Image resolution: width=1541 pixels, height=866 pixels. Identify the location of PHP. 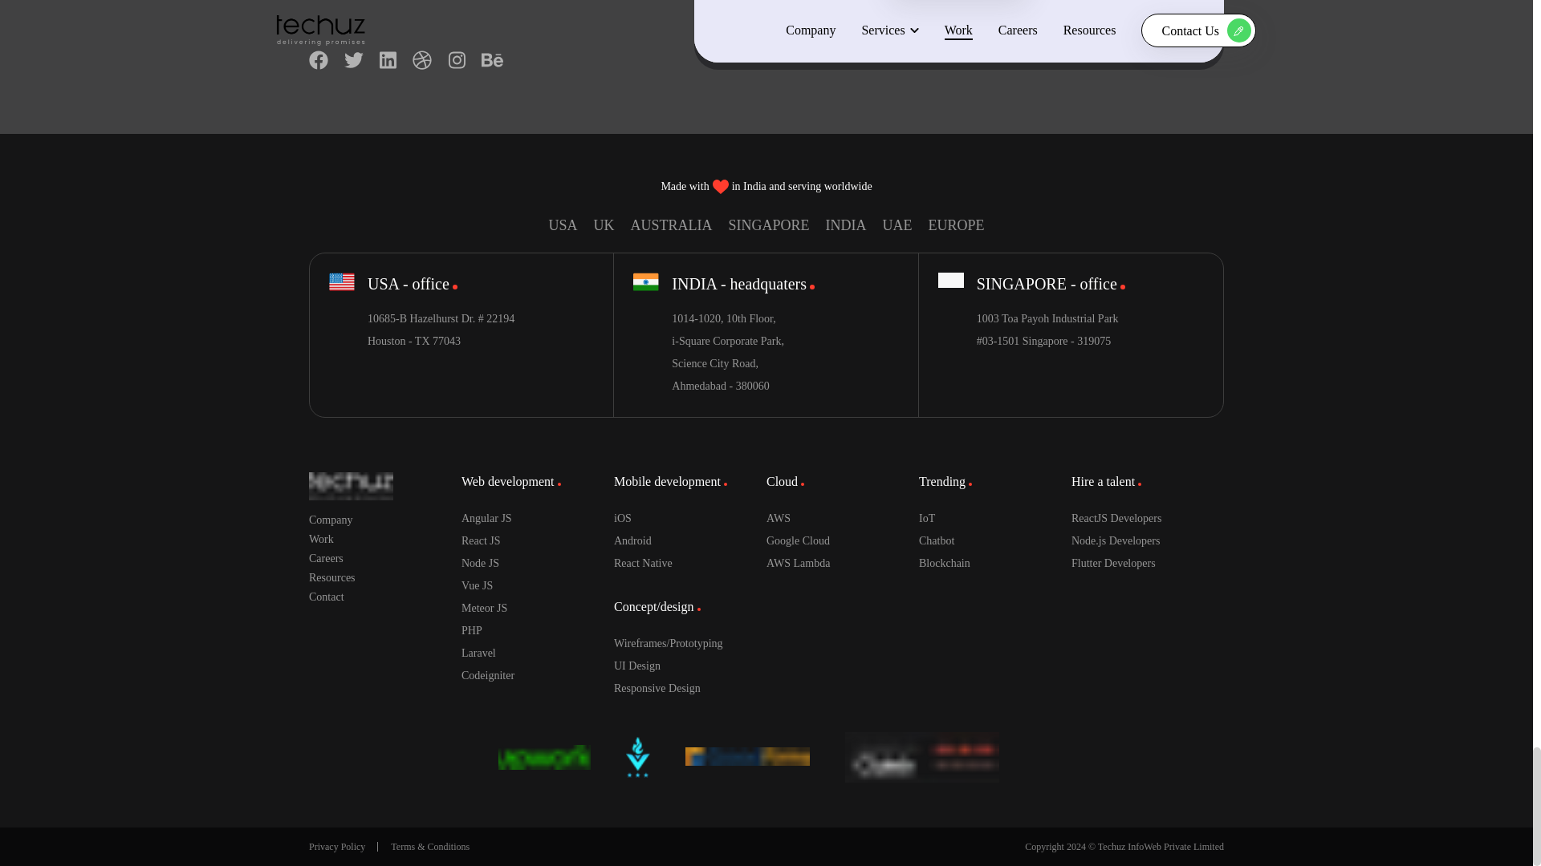
(537, 631).